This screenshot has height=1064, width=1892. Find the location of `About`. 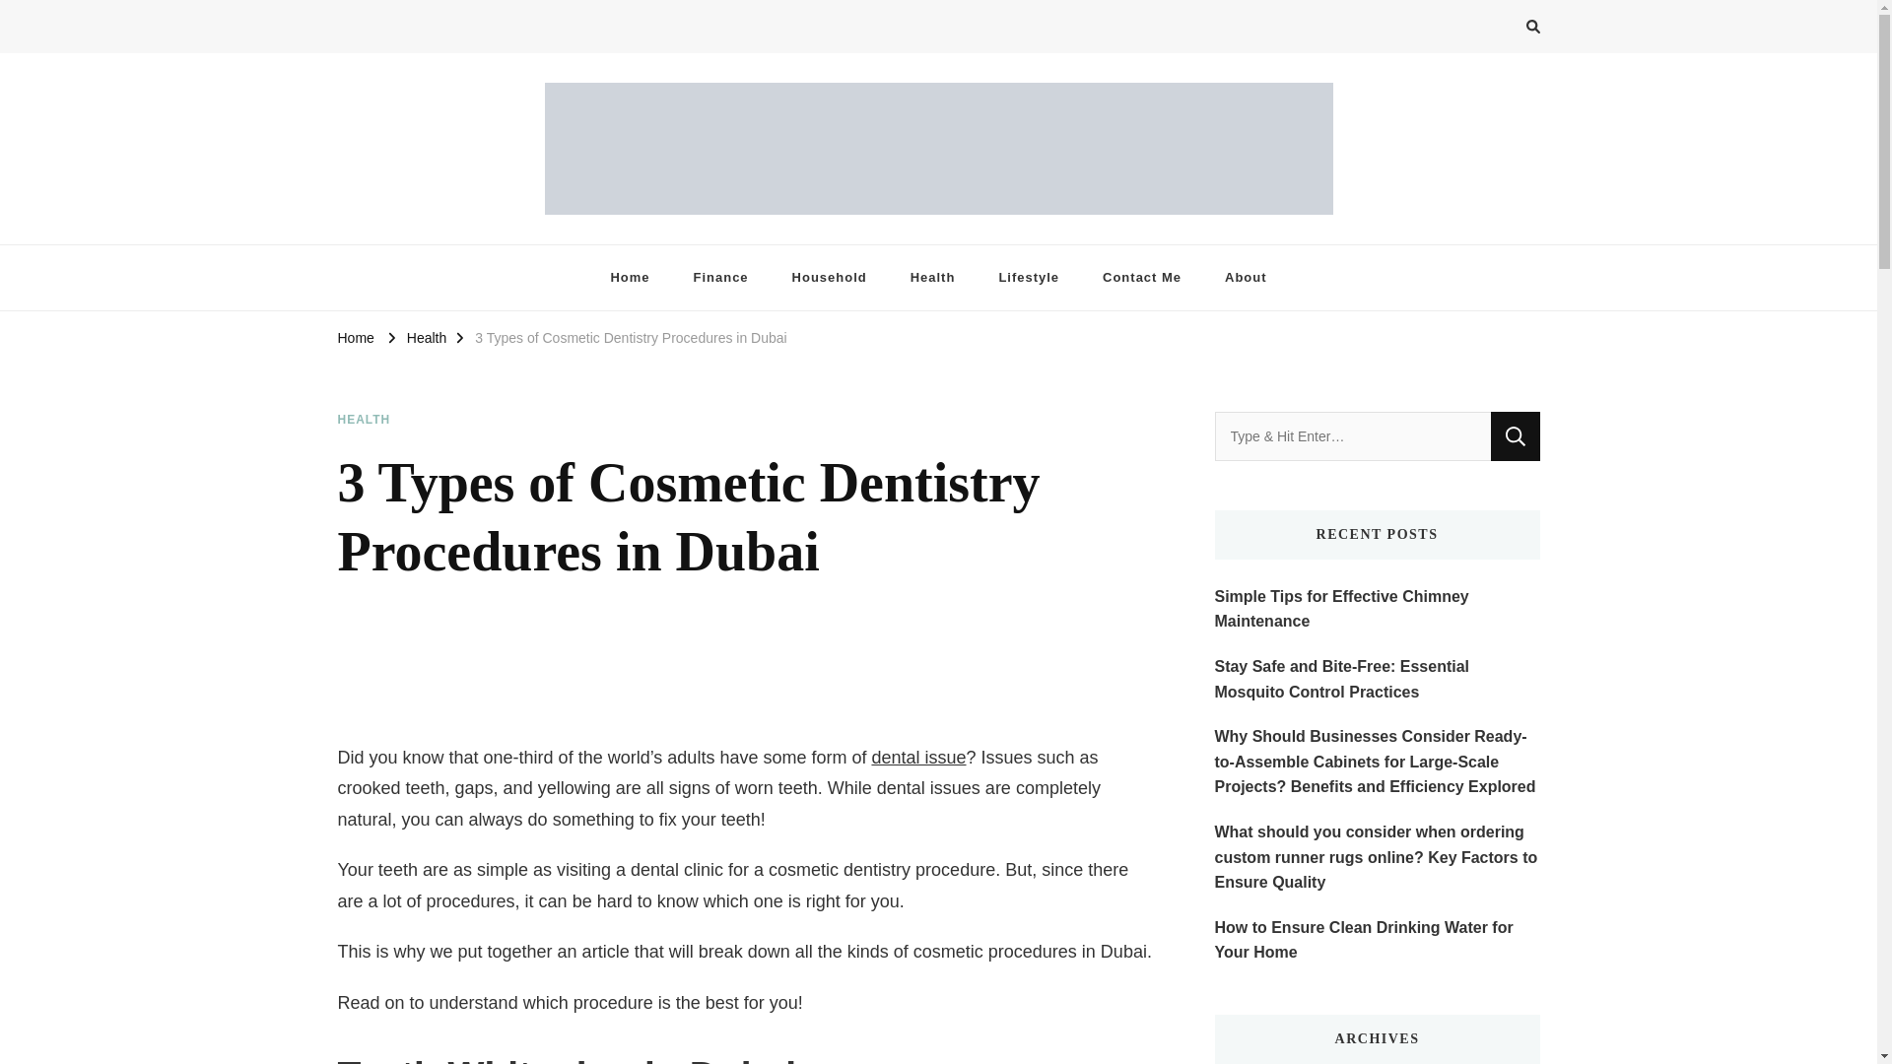

About is located at coordinates (1246, 278).